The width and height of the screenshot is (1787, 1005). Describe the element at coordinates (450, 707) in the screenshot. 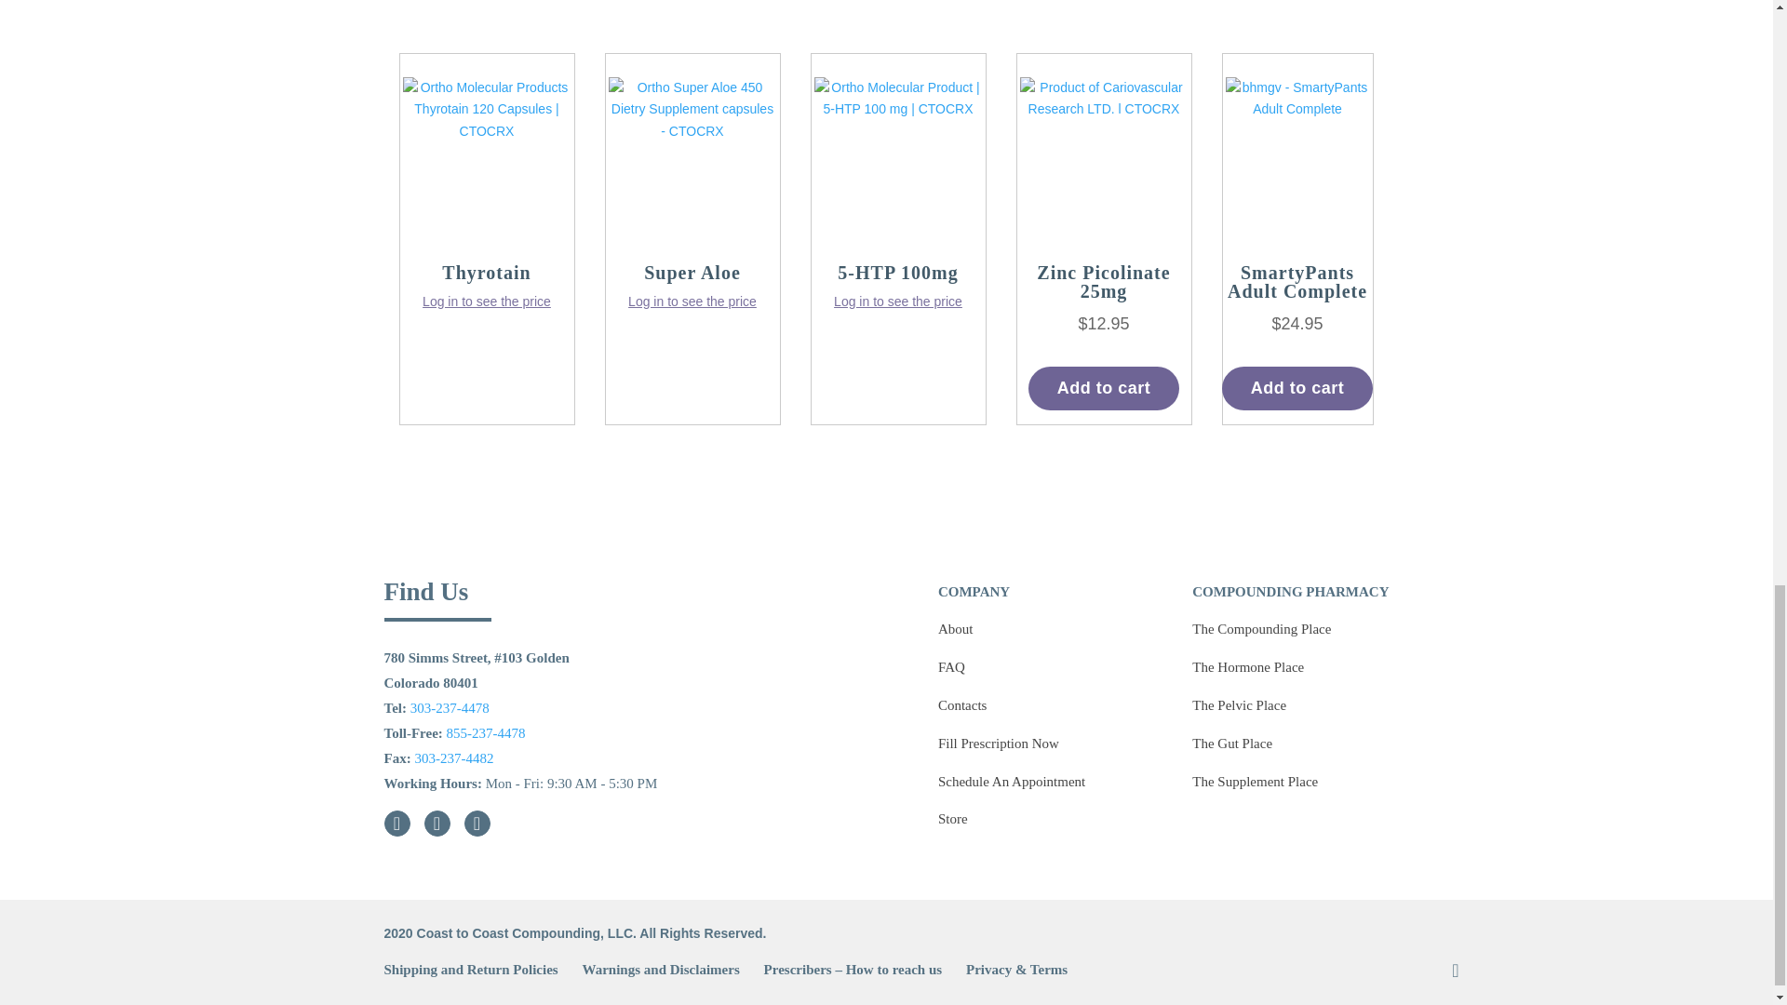

I see `303-237-4478` at that location.